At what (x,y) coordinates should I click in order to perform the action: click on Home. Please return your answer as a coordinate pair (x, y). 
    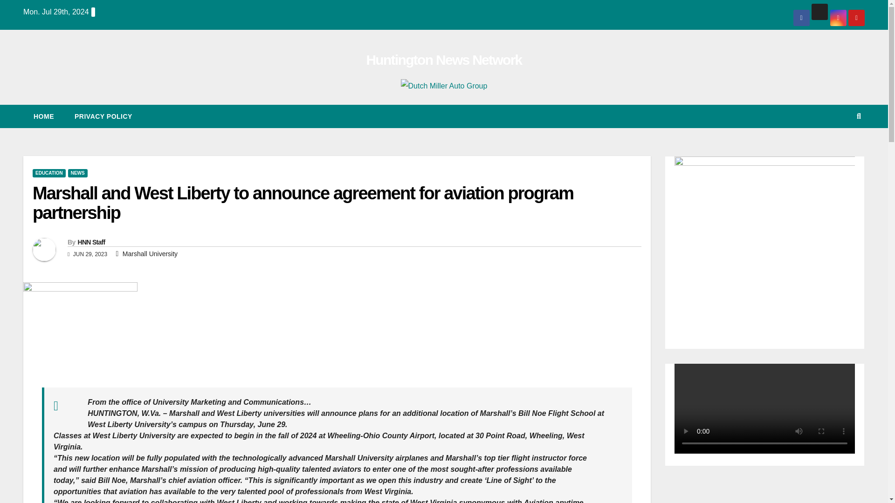
    Looking at the image, I should click on (44, 116).